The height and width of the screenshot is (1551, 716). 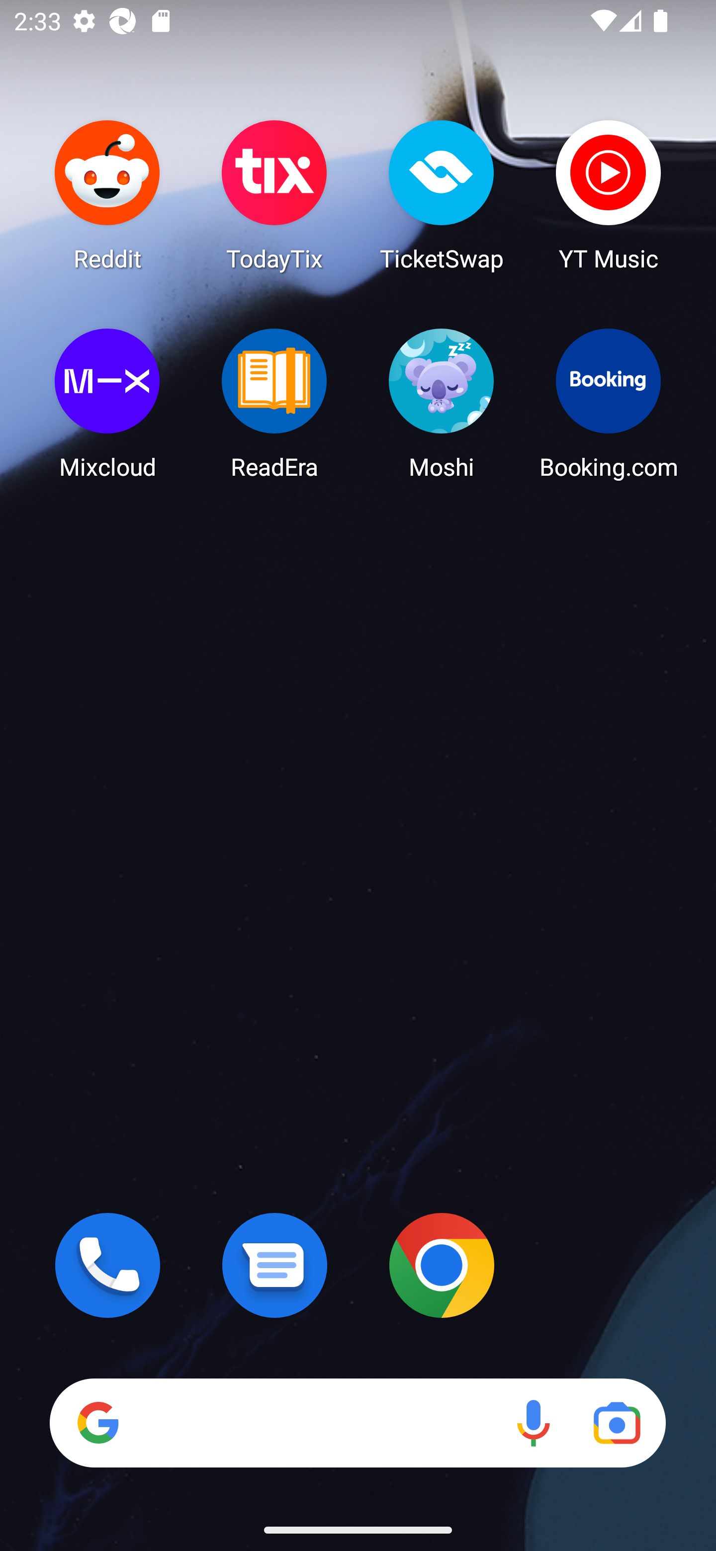 What do you see at coordinates (107, 1265) in the screenshot?
I see `Phone` at bounding box center [107, 1265].